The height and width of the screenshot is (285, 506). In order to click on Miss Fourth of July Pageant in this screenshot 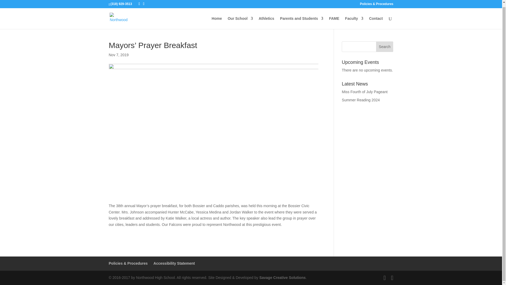, I will do `click(365, 92)`.